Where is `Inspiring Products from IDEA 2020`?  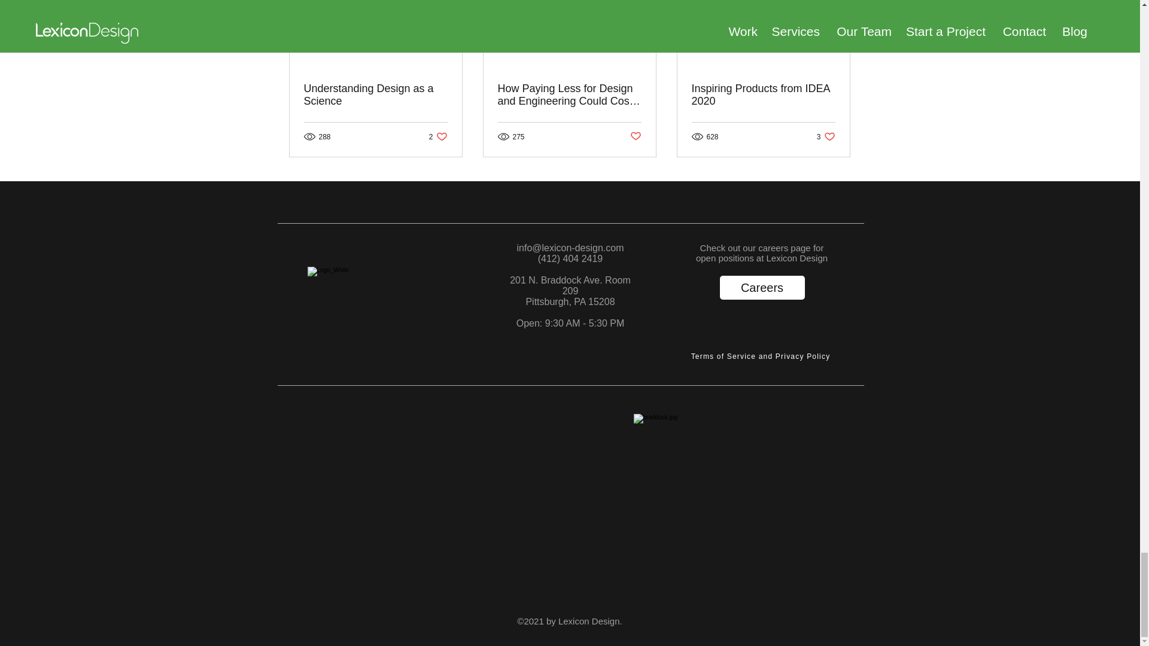 Inspiring Products from IDEA 2020 is located at coordinates (376, 95).